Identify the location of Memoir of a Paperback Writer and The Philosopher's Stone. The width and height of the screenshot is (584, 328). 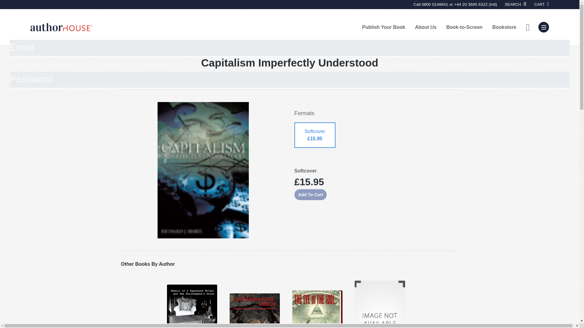
(192, 306).